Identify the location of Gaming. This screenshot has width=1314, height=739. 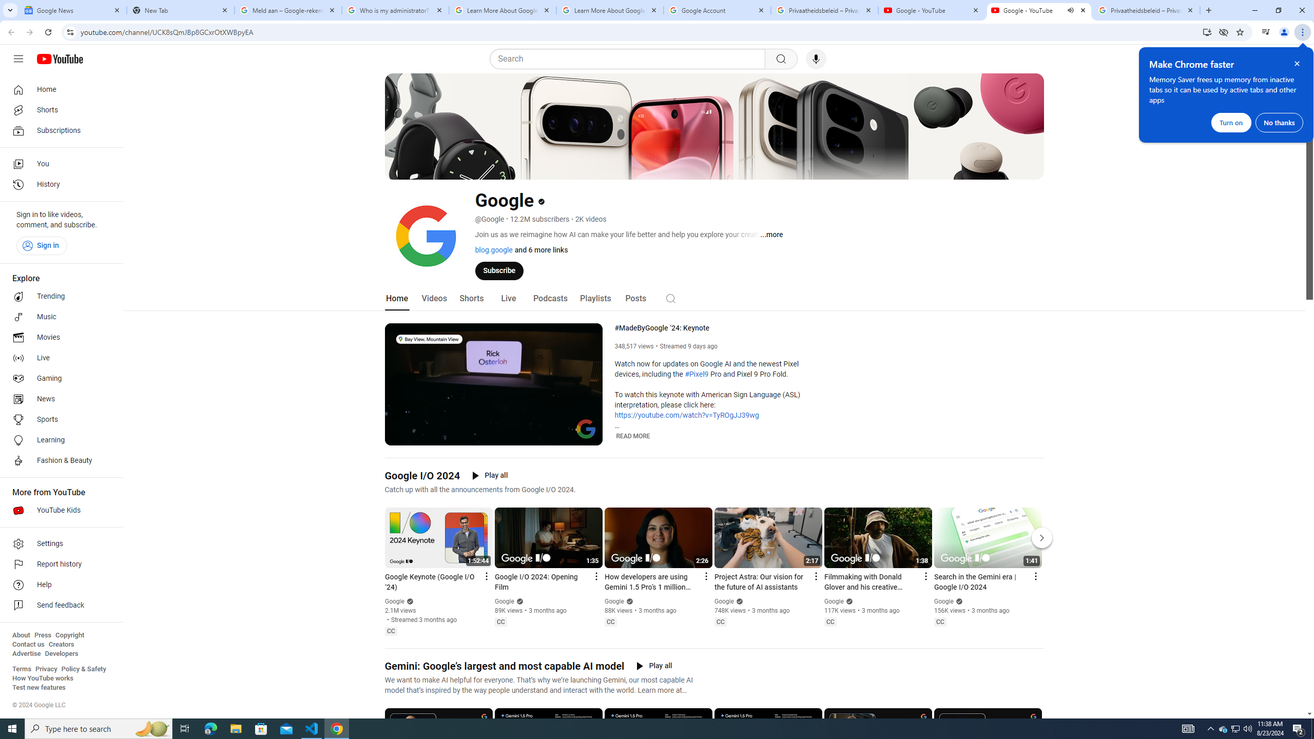
(59, 379).